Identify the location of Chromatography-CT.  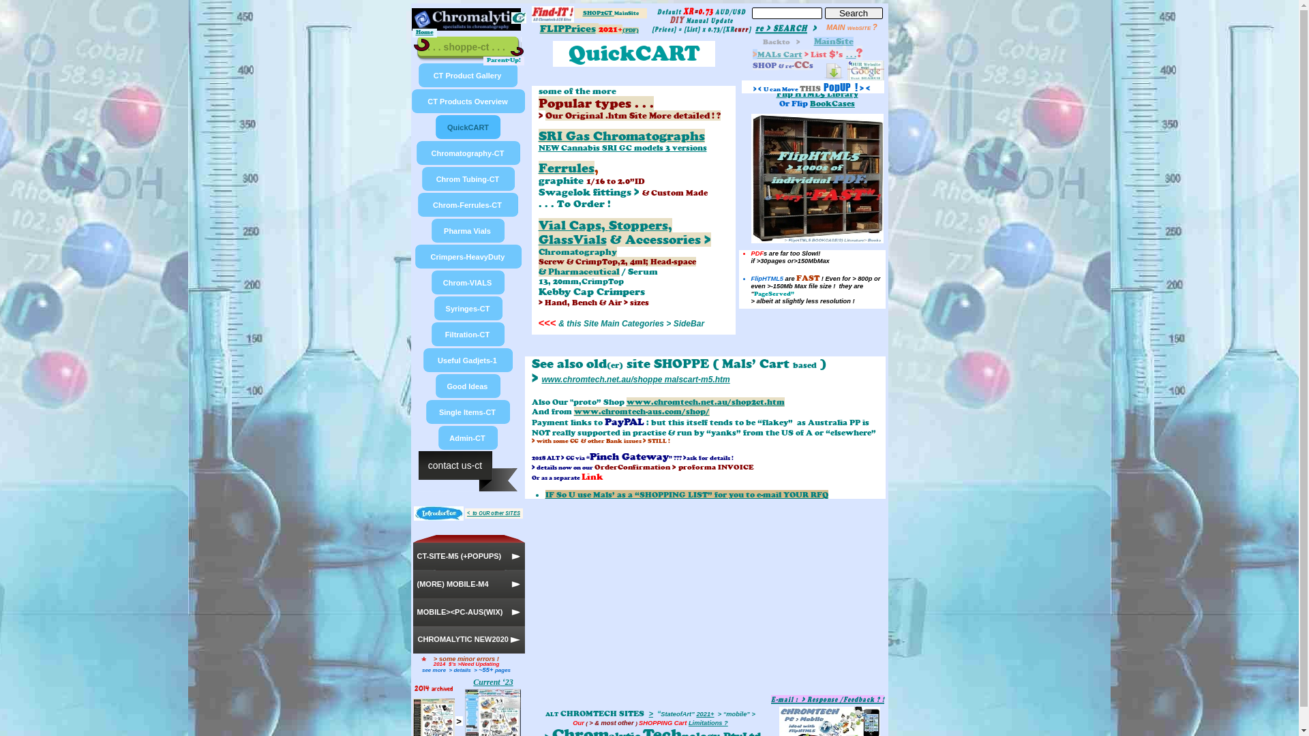
(469, 153).